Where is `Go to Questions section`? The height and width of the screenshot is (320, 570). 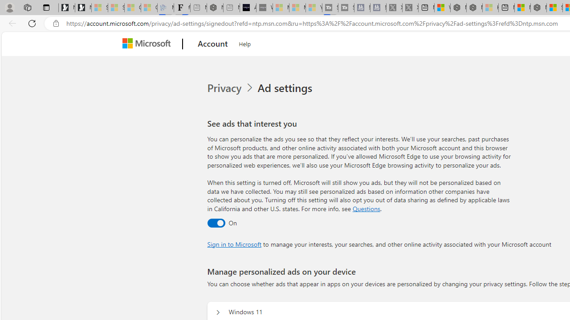
Go to Questions section is located at coordinates (366, 208).